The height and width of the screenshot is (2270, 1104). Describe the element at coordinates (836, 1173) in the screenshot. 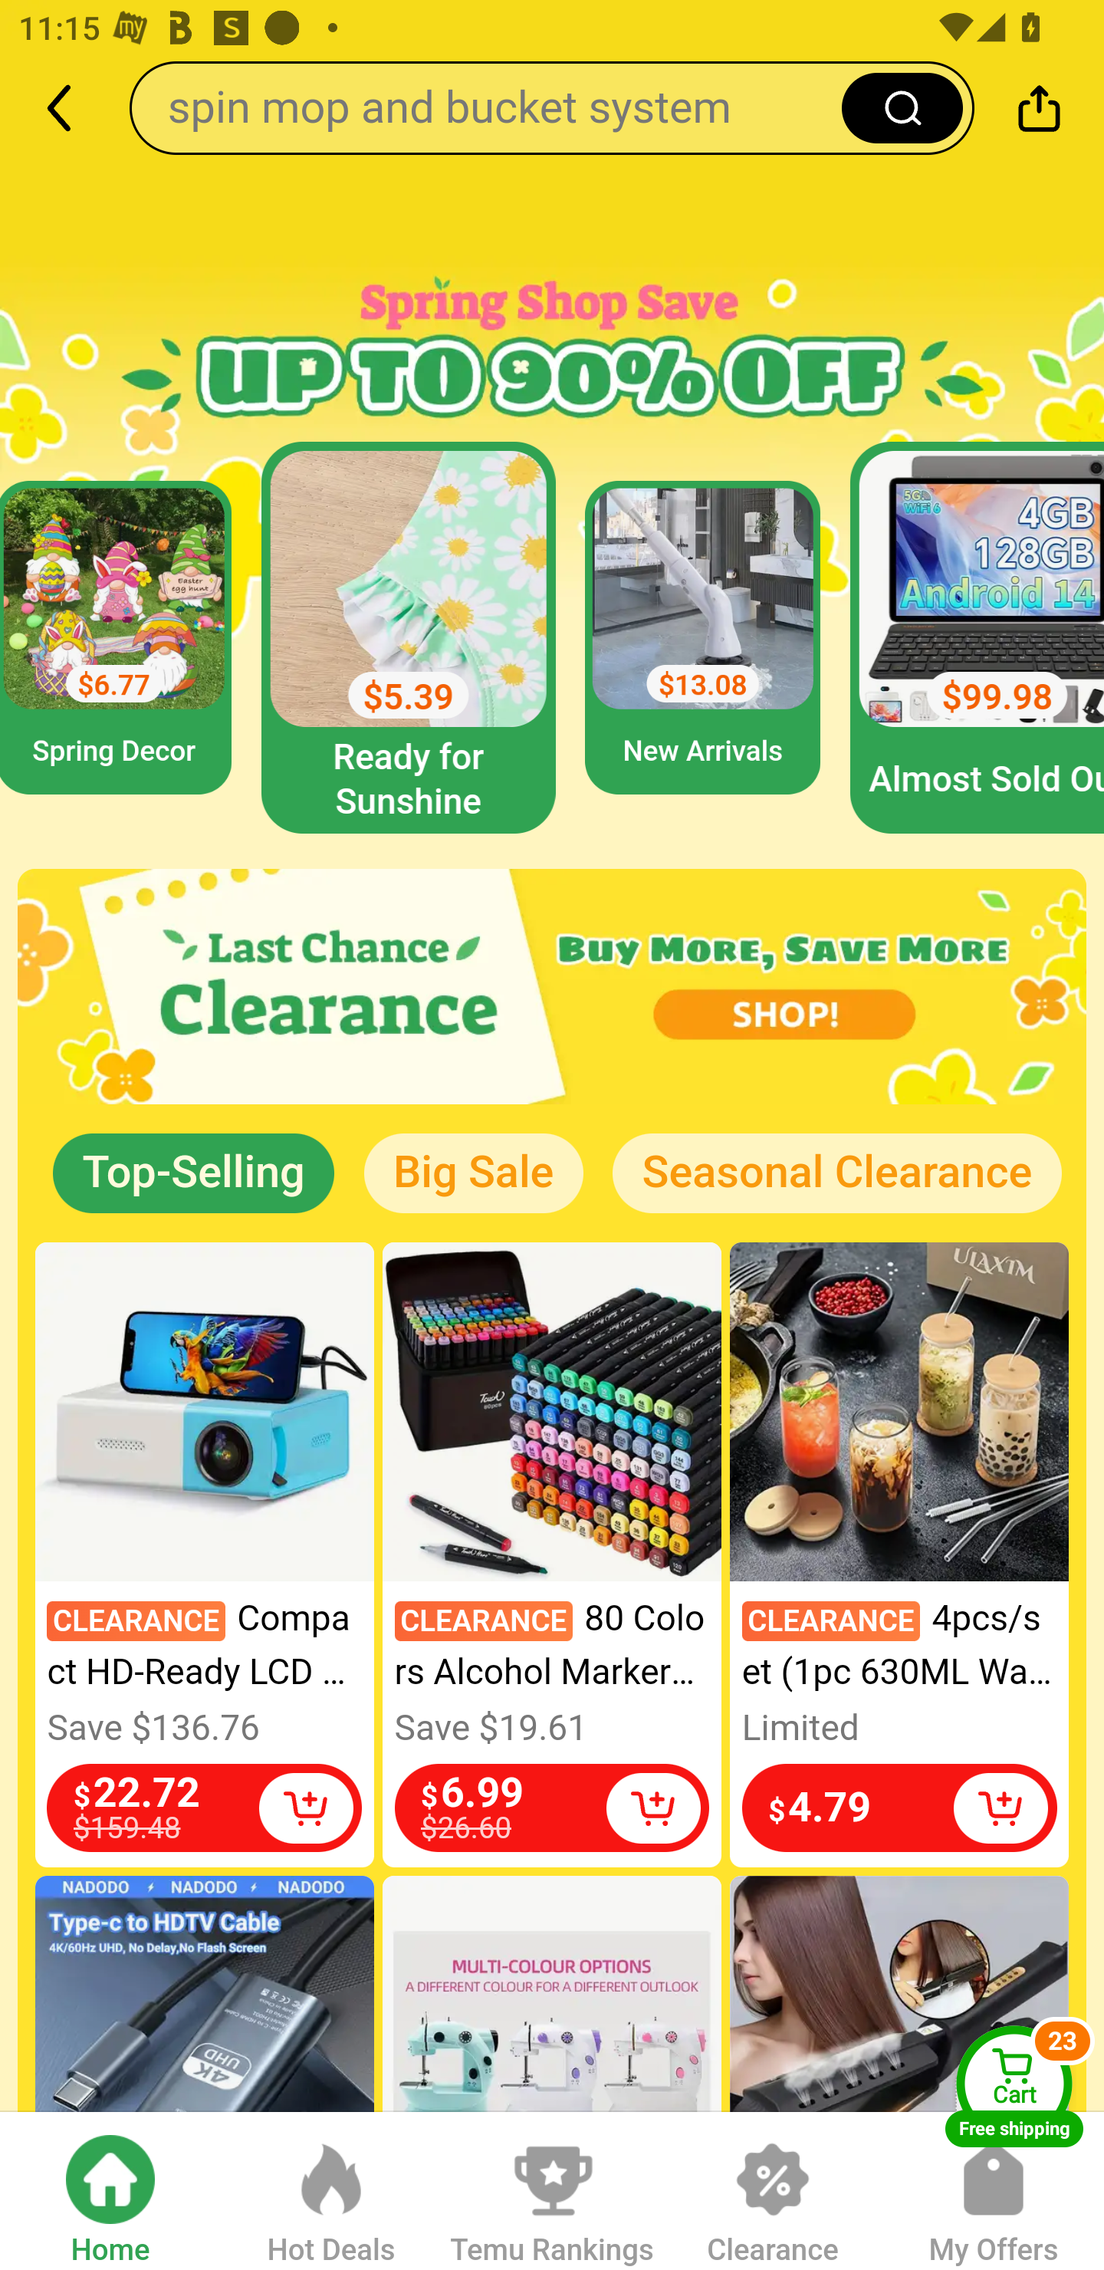

I see `Seasonal Clearance` at that location.